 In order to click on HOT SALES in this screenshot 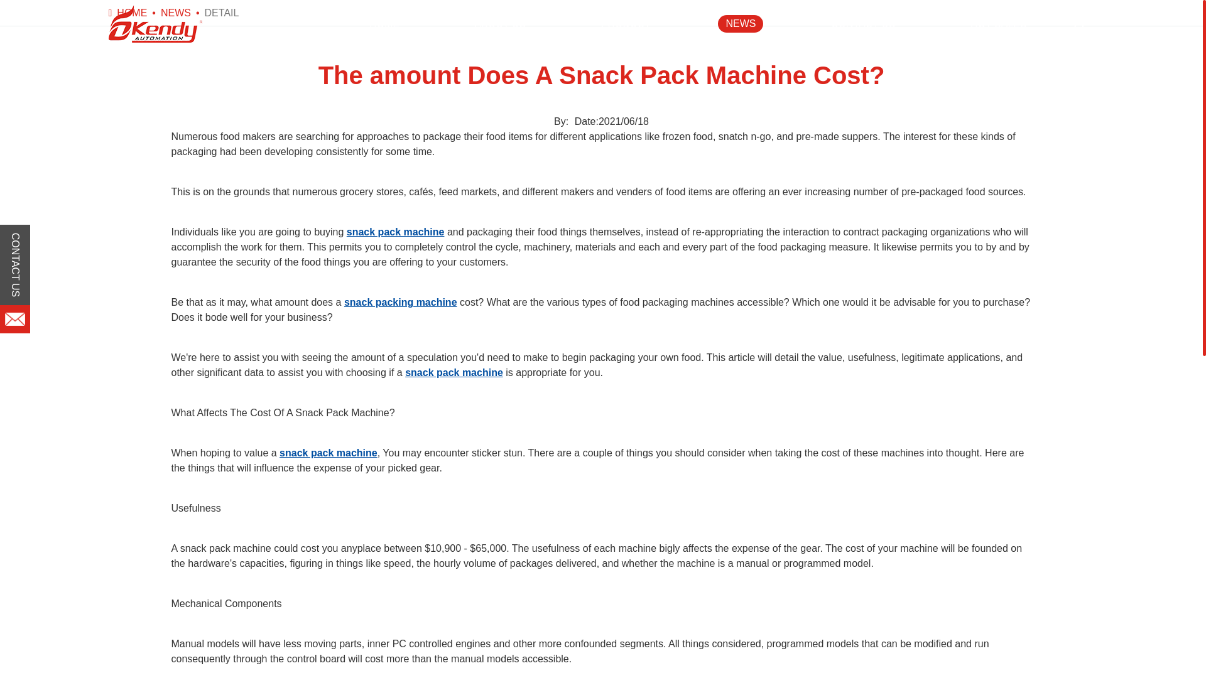, I will do `click(999, 24)`.